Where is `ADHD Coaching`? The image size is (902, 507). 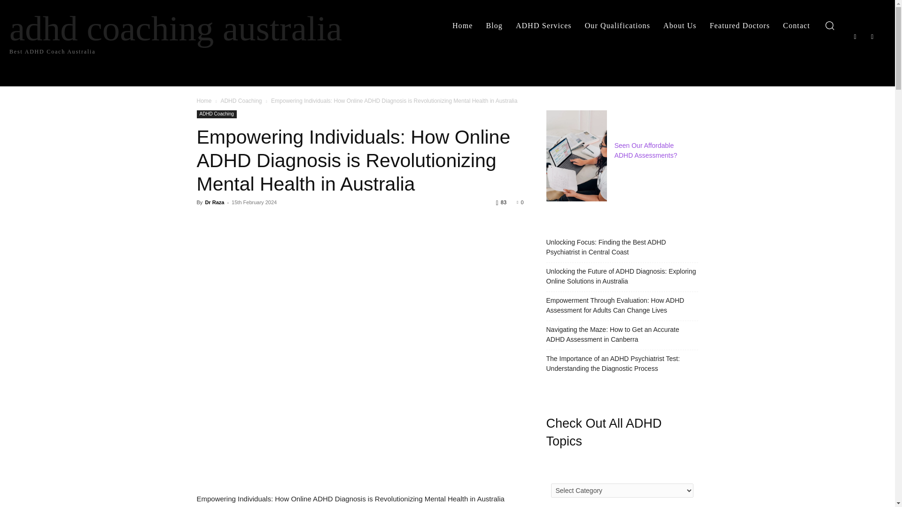 ADHD Coaching is located at coordinates (216, 114).